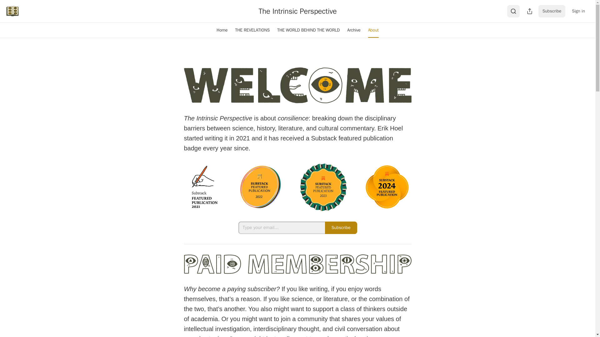  What do you see at coordinates (222, 30) in the screenshot?
I see `Home` at bounding box center [222, 30].